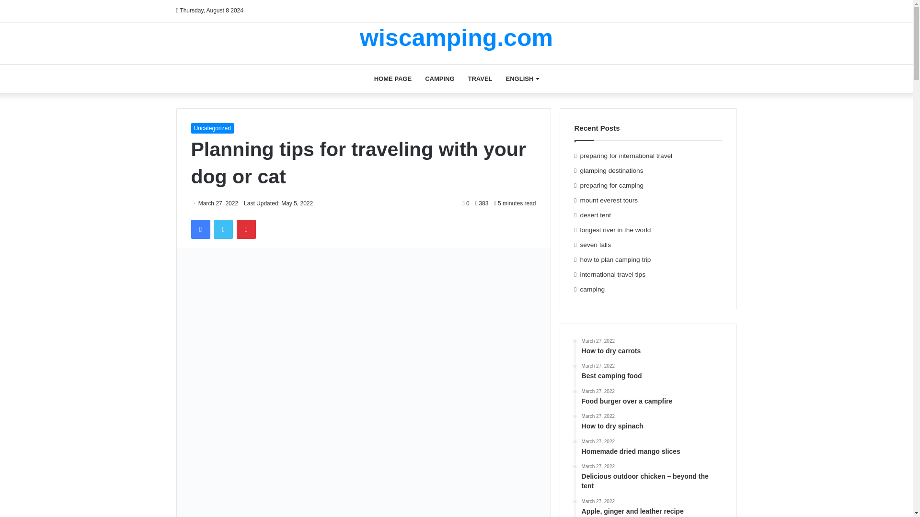 Image resolution: width=920 pixels, height=517 pixels. What do you see at coordinates (522, 79) in the screenshot?
I see `English` at bounding box center [522, 79].